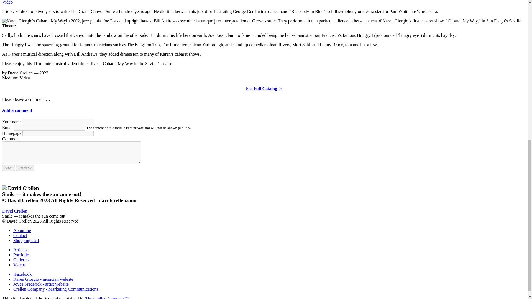 Image resolution: width=532 pixels, height=299 pixels. What do you see at coordinates (22, 230) in the screenshot?
I see `About me` at bounding box center [22, 230].